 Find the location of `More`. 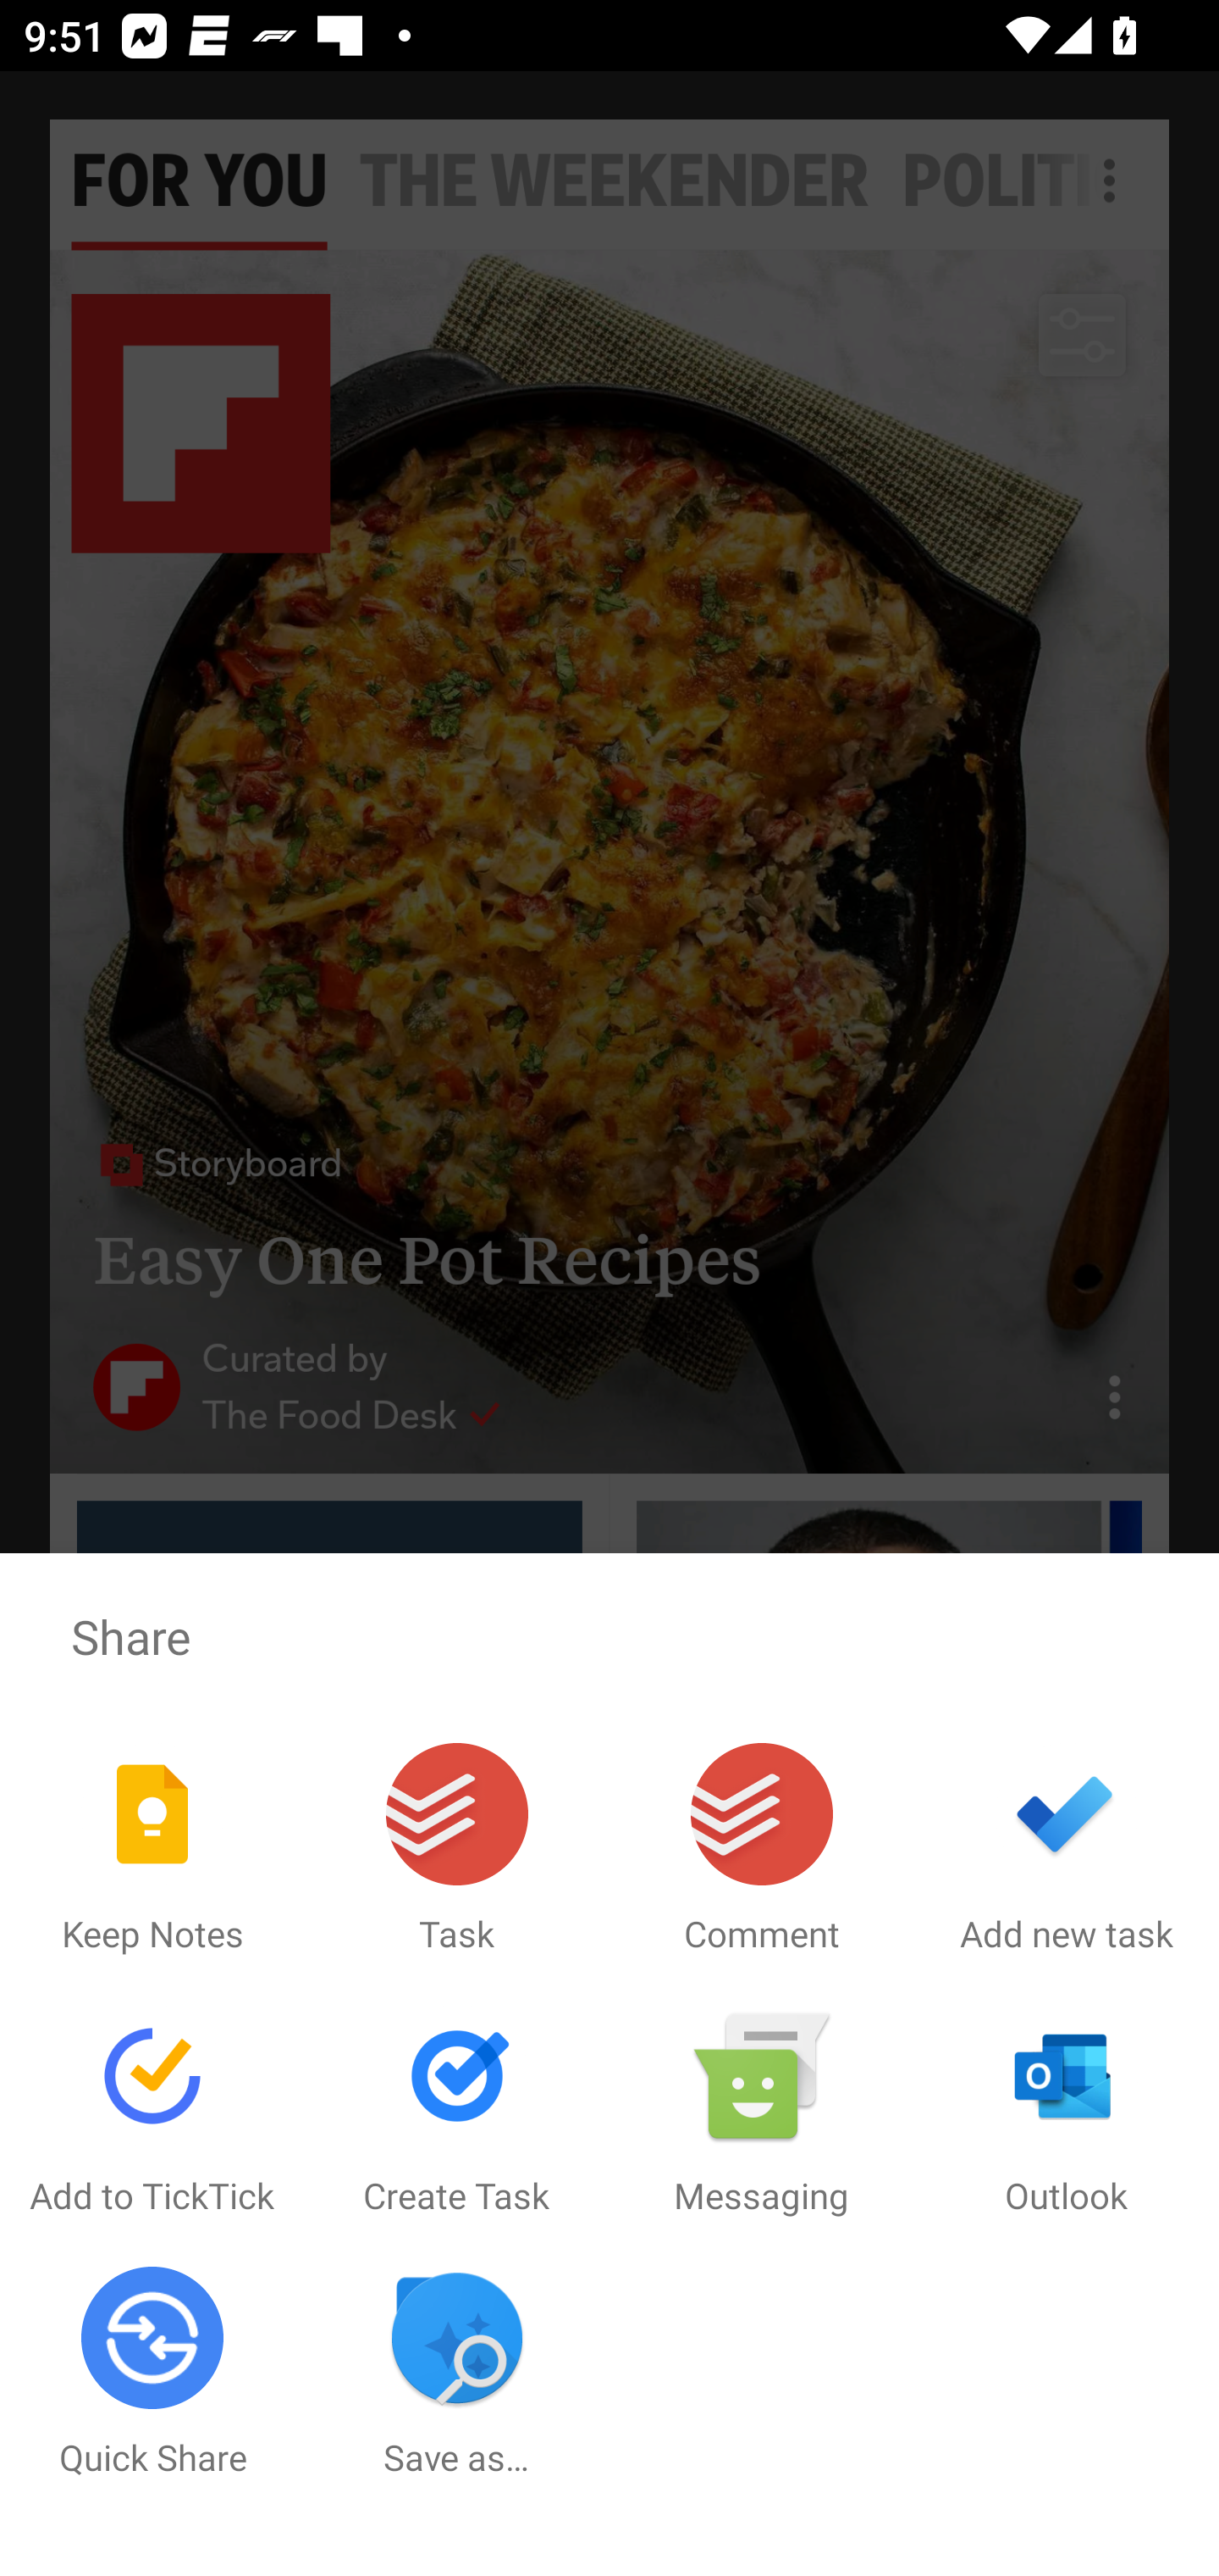

More is located at coordinates (1092, 2045).